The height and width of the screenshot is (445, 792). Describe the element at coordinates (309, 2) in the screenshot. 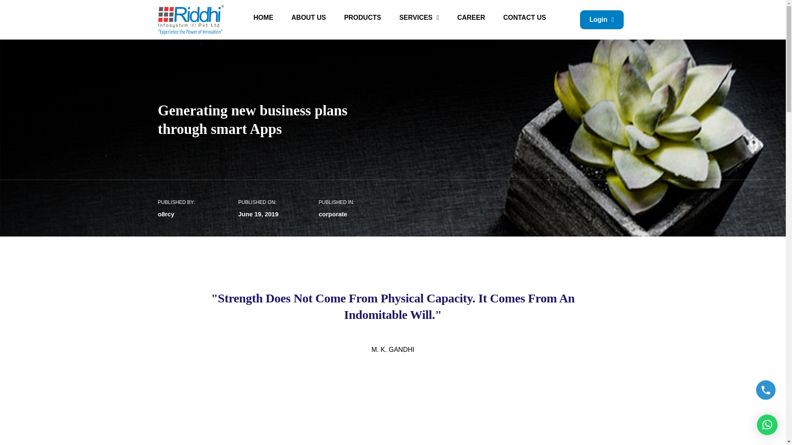

I see `ABOUT US` at that location.